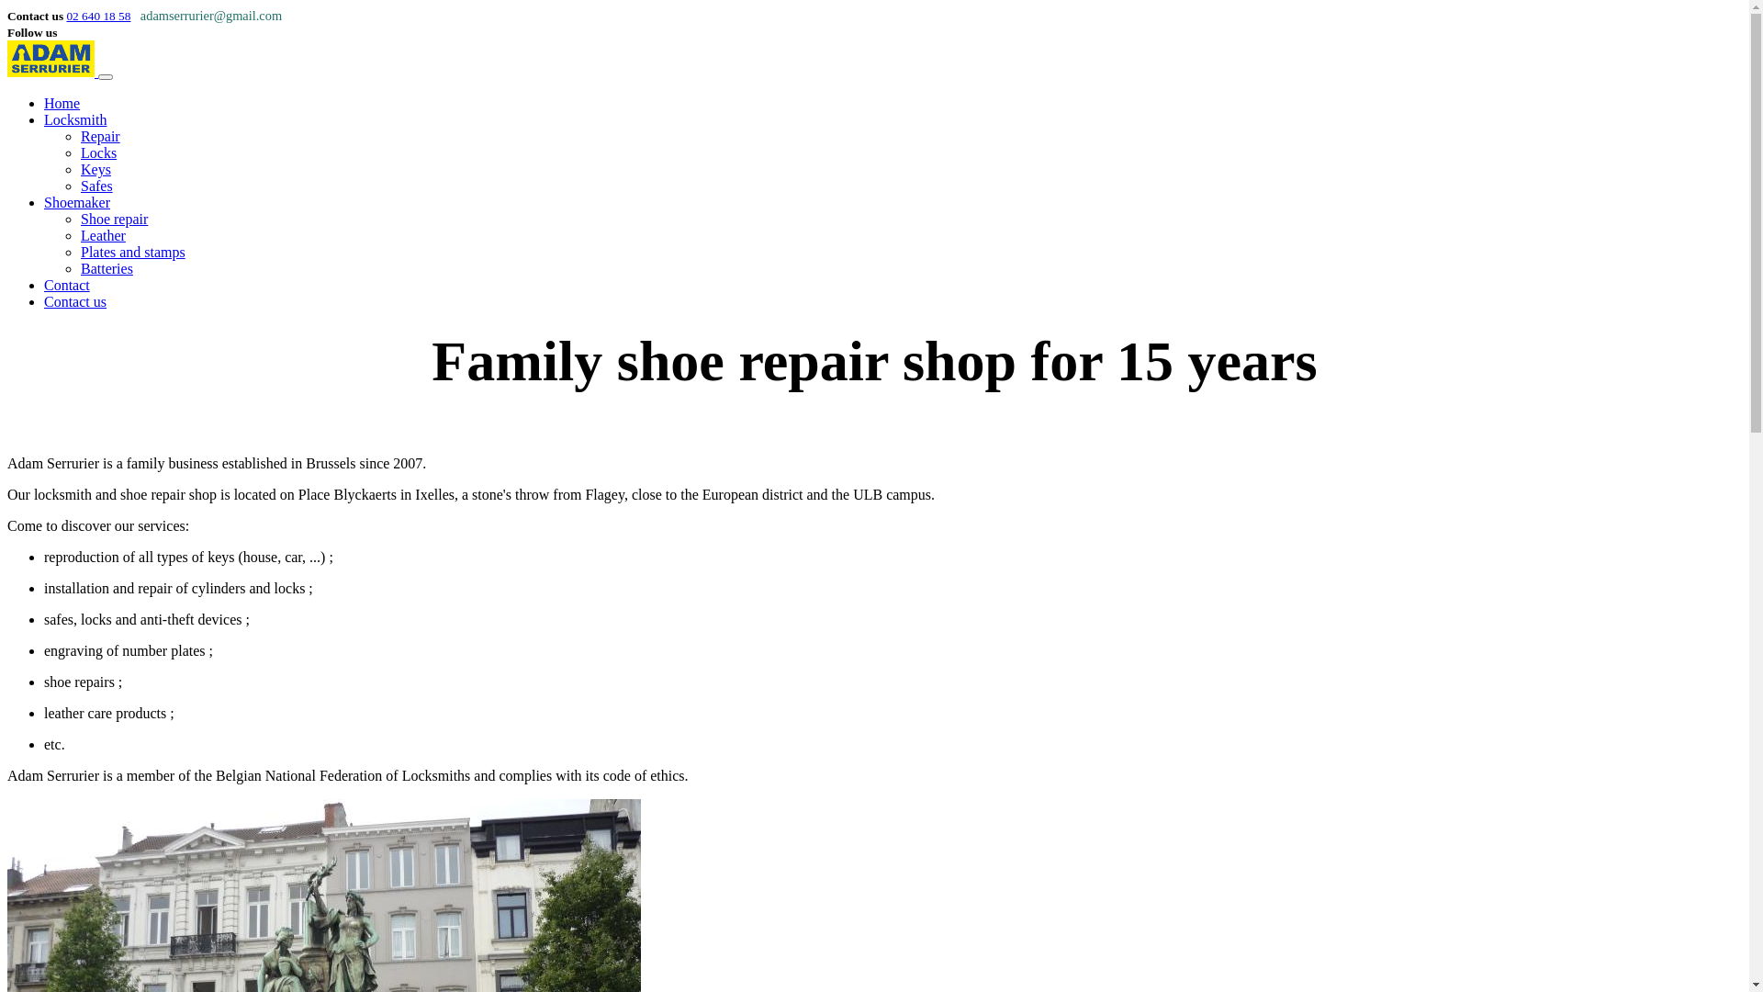 Image resolution: width=1763 pixels, height=992 pixels. Describe the element at coordinates (95, 169) in the screenshot. I see `Keys` at that location.